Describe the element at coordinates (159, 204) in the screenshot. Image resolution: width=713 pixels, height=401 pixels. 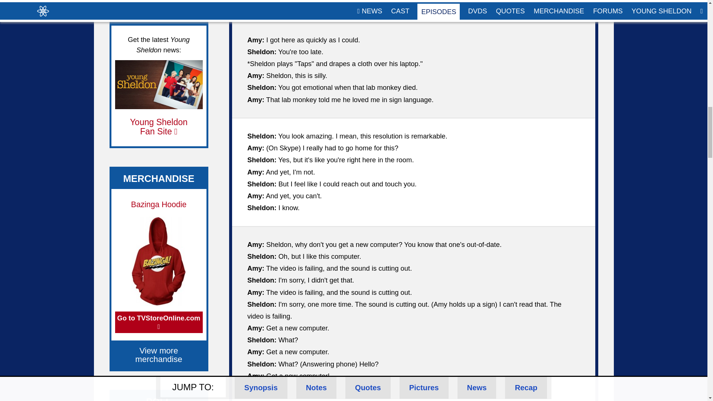
I see `Bazinga Hoodie` at that location.